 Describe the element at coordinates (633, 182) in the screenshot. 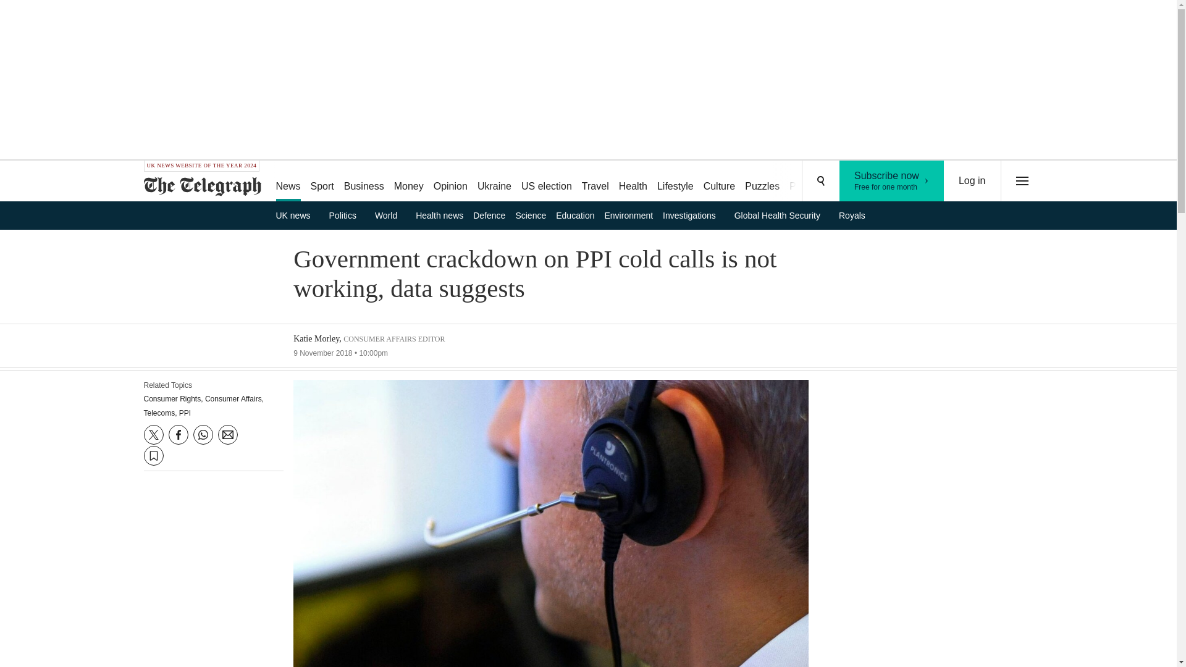

I see `Health` at that location.